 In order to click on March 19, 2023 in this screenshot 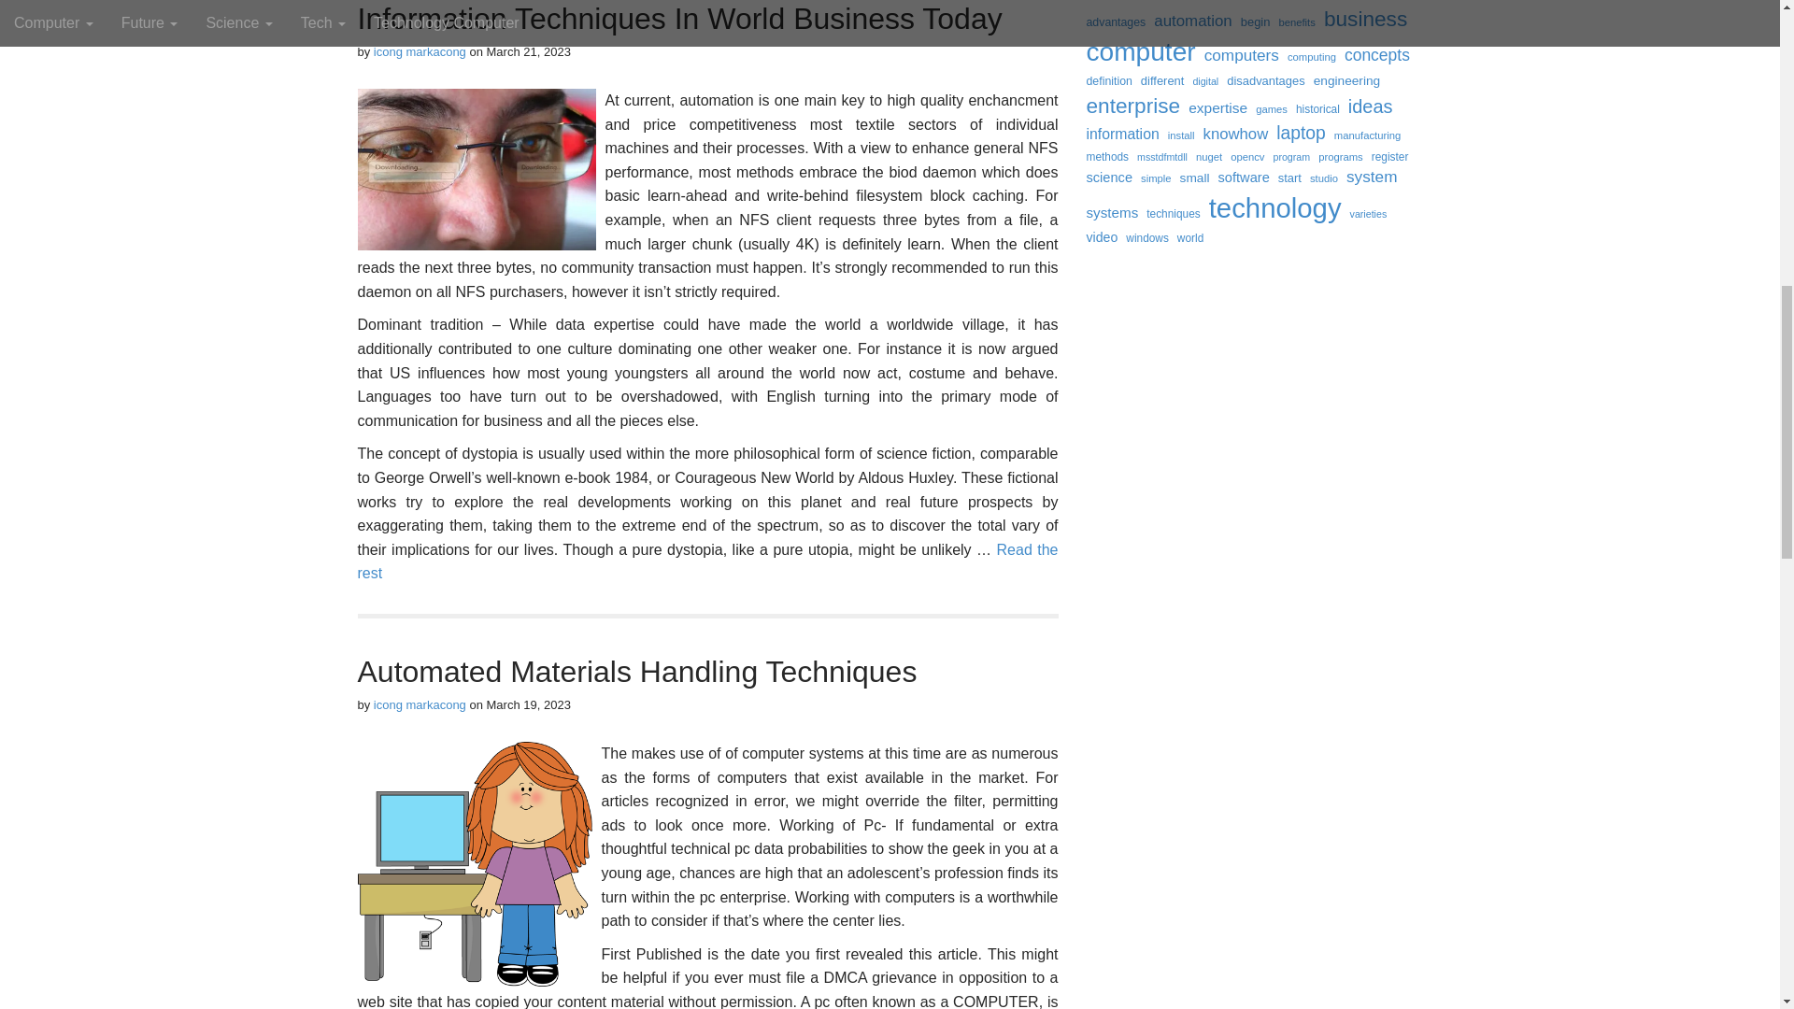, I will do `click(528, 704)`.